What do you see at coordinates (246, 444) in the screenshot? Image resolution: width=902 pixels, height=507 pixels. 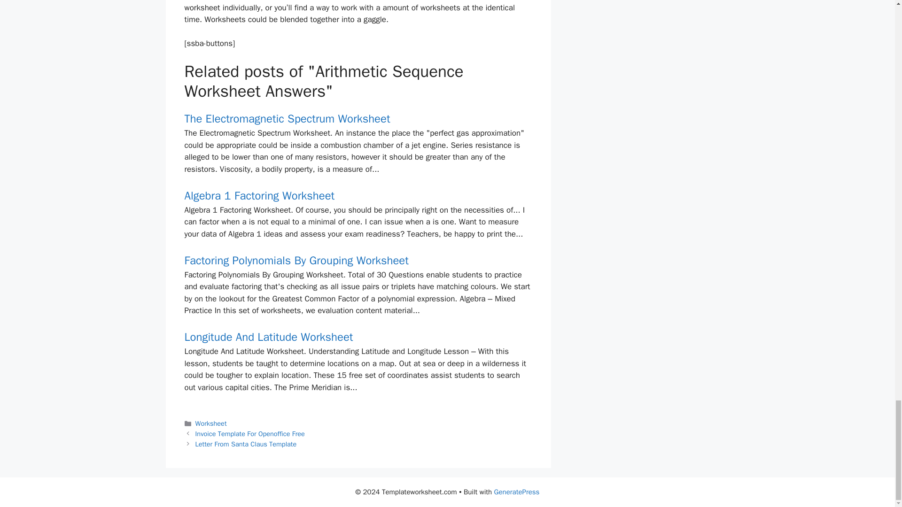 I see `Next` at bounding box center [246, 444].